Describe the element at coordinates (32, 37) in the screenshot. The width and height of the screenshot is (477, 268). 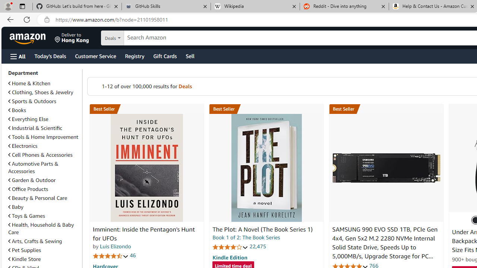
I see `Skip to main content` at that location.